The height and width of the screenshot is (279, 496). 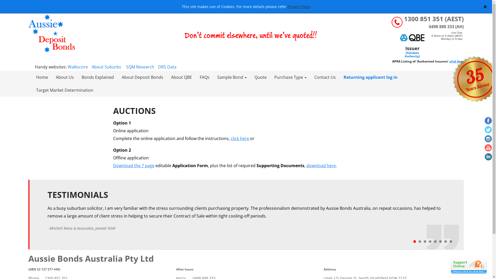 I want to click on 8, so click(x=451, y=242).